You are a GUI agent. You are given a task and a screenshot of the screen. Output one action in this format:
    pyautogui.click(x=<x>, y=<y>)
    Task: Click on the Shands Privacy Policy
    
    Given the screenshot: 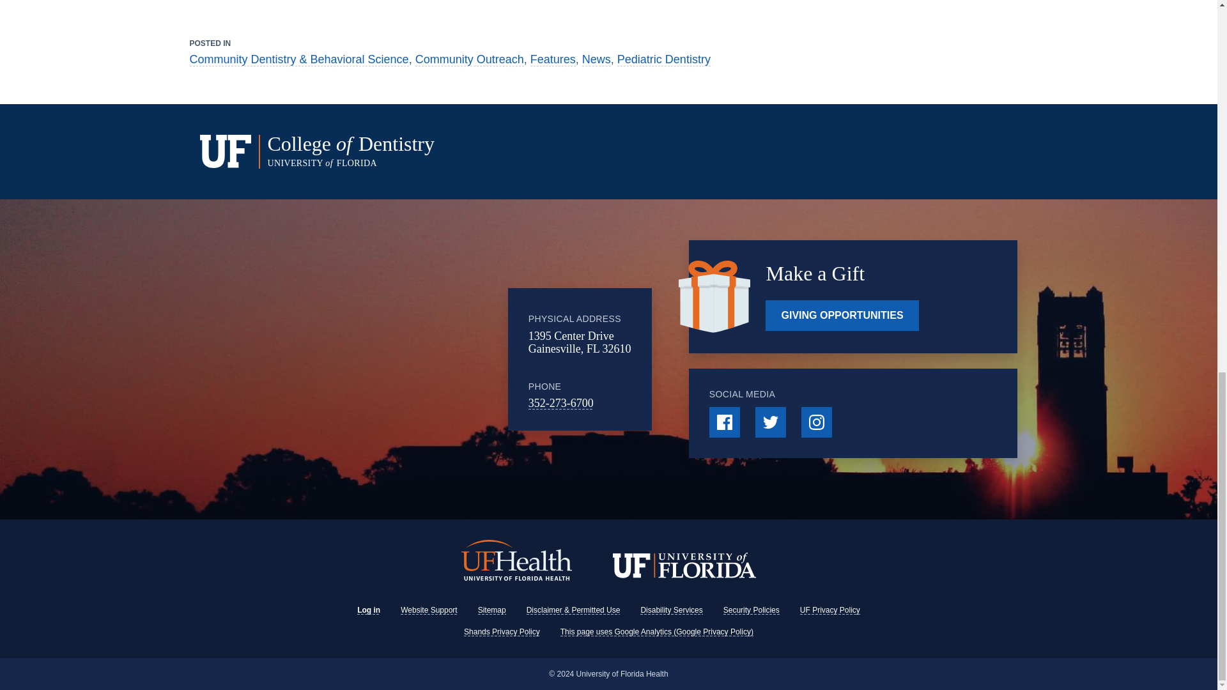 What is the action you would take?
    pyautogui.click(x=501, y=631)
    